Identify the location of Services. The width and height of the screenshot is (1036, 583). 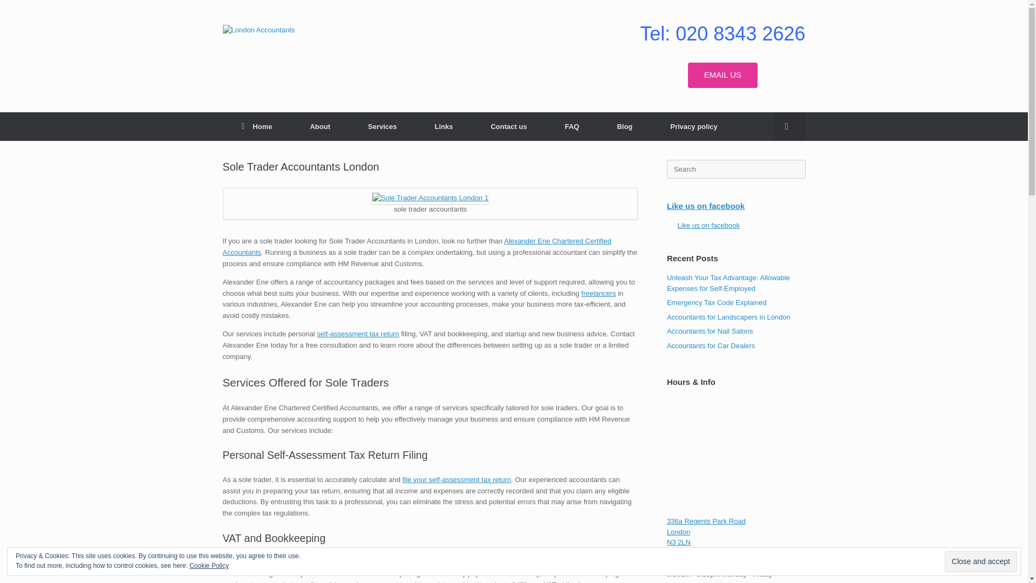
(383, 126).